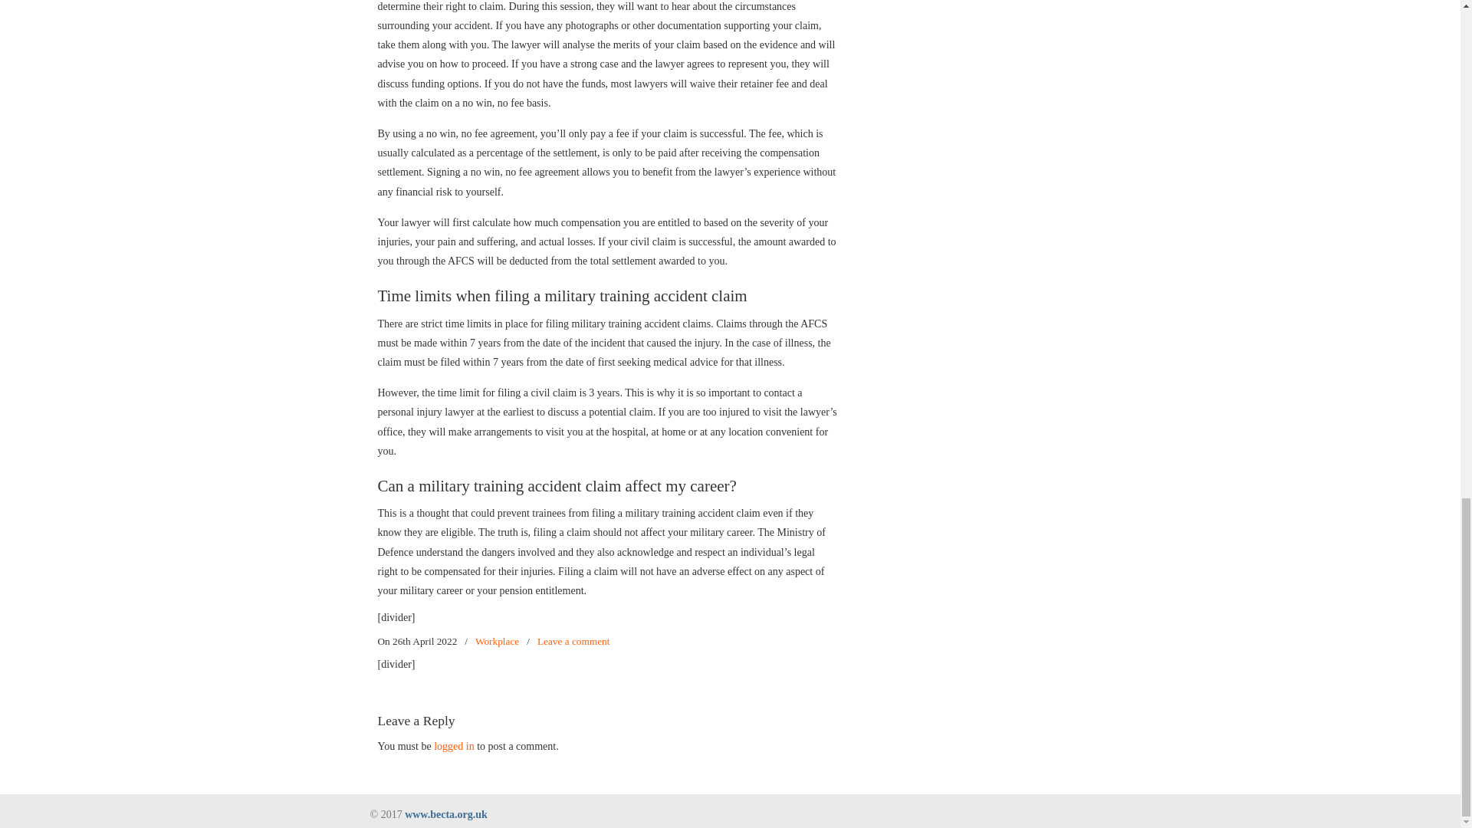  Describe the element at coordinates (573, 641) in the screenshot. I see `Leave a comment` at that location.